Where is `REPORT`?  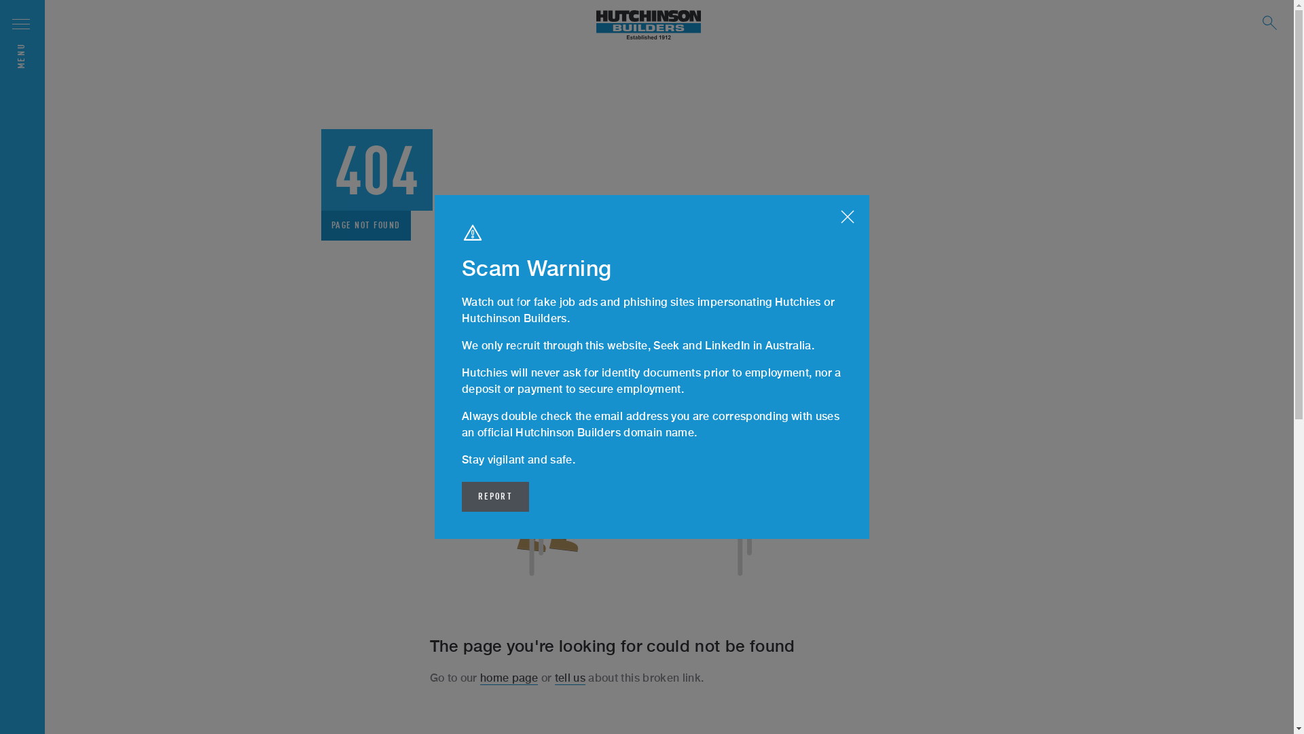
REPORT is located at coordinates (496, 497).